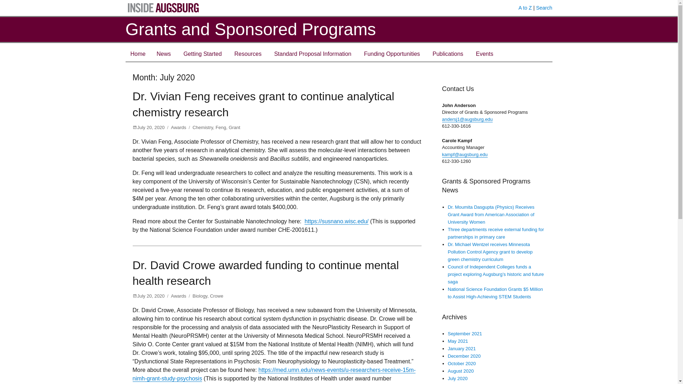 Image resolution: width=683 pixels, height=384 pixels. What do you see at coordinates (392, 54) in the screenshot?
I see `Funding Opportunities` at bounding box center [392, 54].